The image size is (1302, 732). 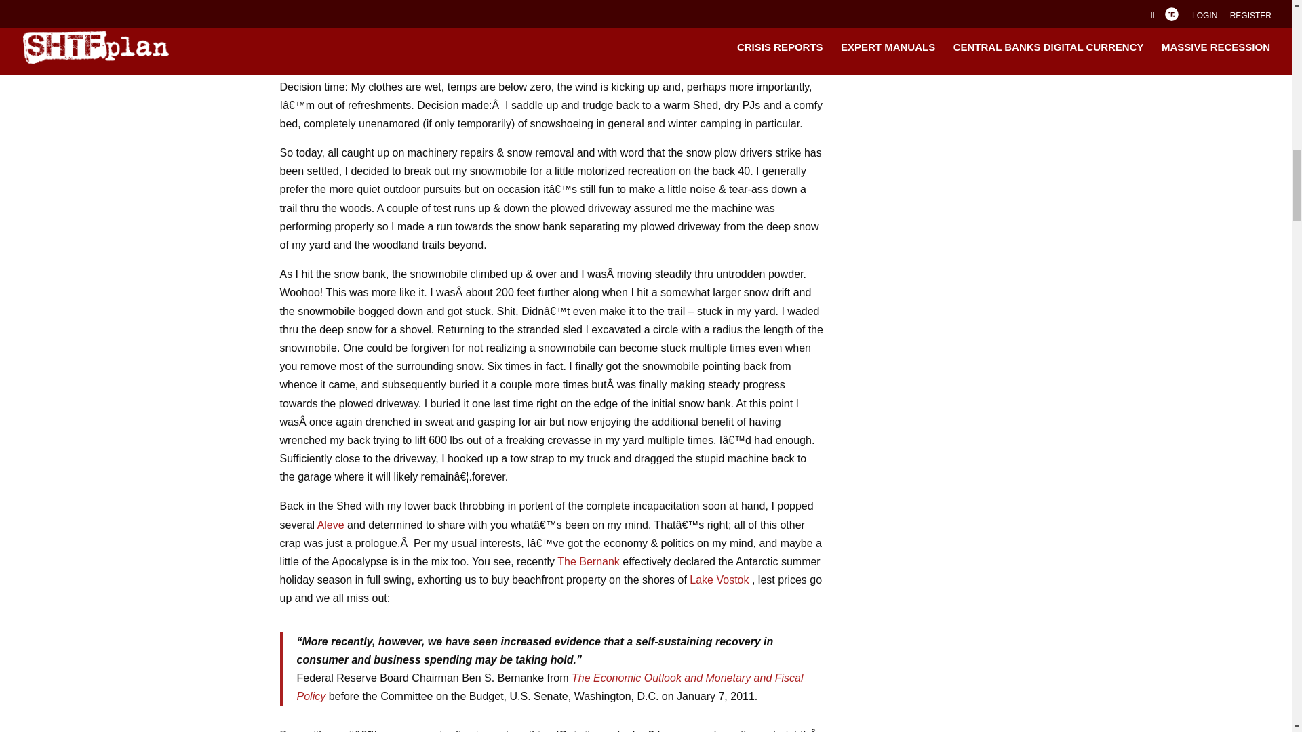 I want to click on The Economic Outlook and Monetary and Fiscal Policy, so click(x=549, y=687).